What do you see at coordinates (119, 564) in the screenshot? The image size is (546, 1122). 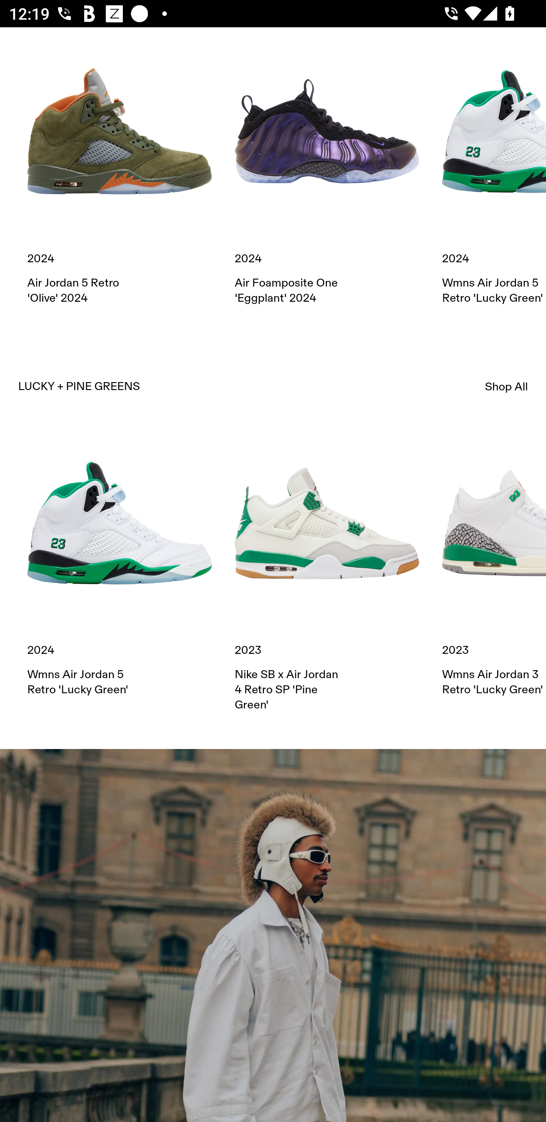 I see `2024 Wmns Air Jordan 5 Retro 'Lucky Green'` at bounding box center [119, 564].